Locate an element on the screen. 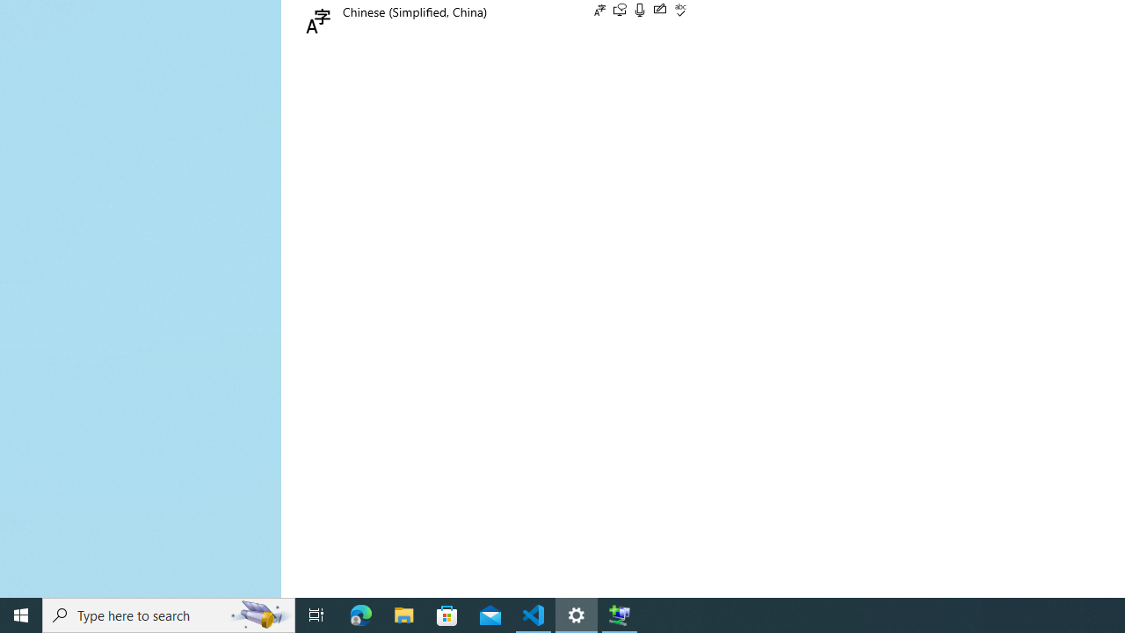  Settings - 1 running window is located at coordinates (577, 615).